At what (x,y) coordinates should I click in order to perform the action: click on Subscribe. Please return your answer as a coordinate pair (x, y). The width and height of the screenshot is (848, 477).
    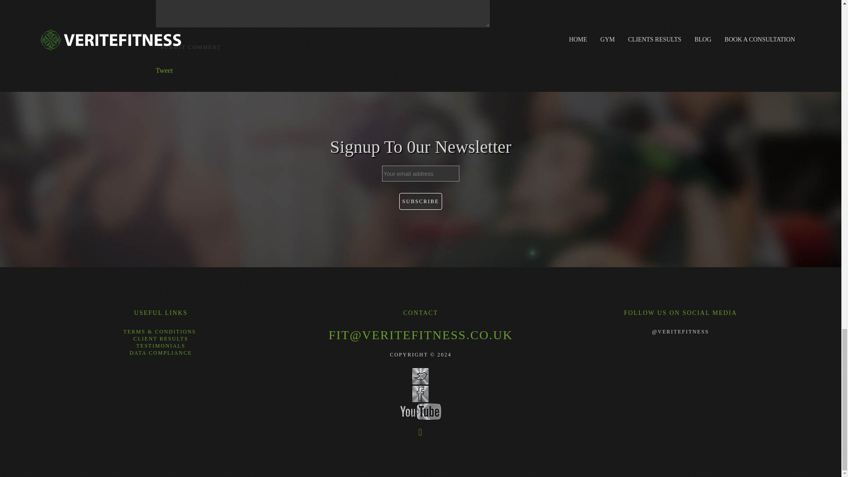
    Looking at the image, I should click on (420, 201).